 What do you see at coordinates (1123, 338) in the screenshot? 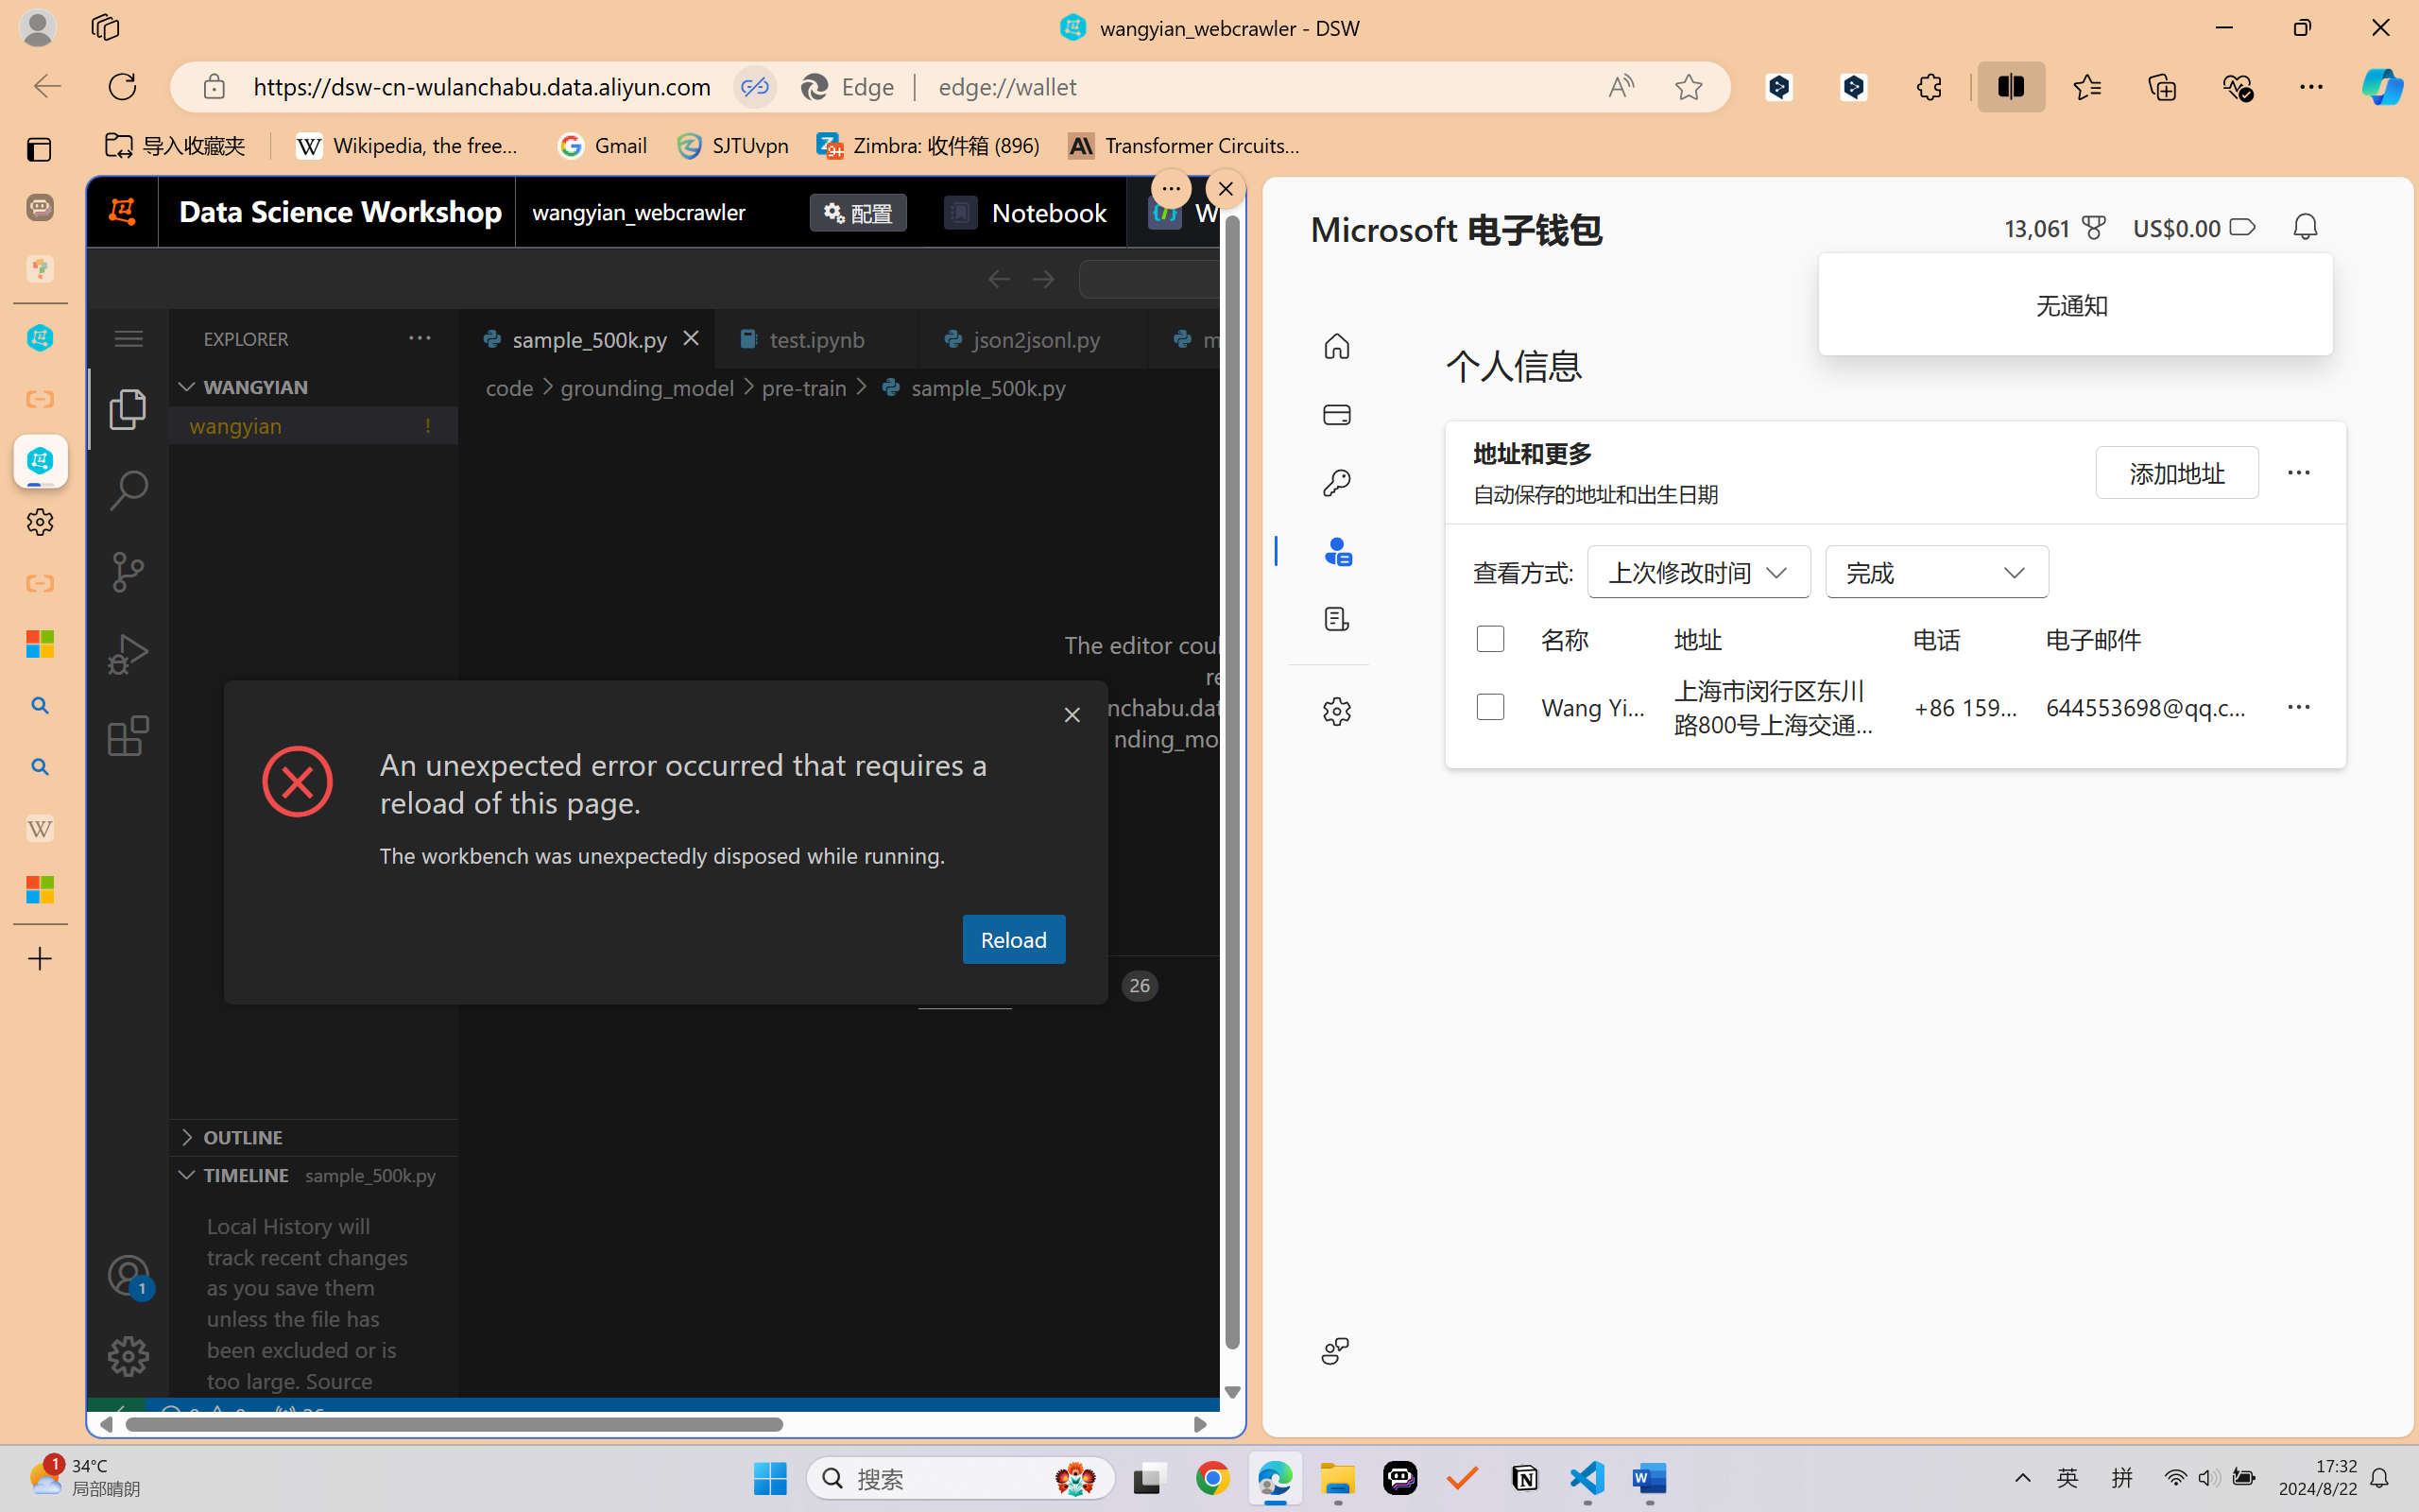
I see `Tab actions` at bounding box center [1123, 338].